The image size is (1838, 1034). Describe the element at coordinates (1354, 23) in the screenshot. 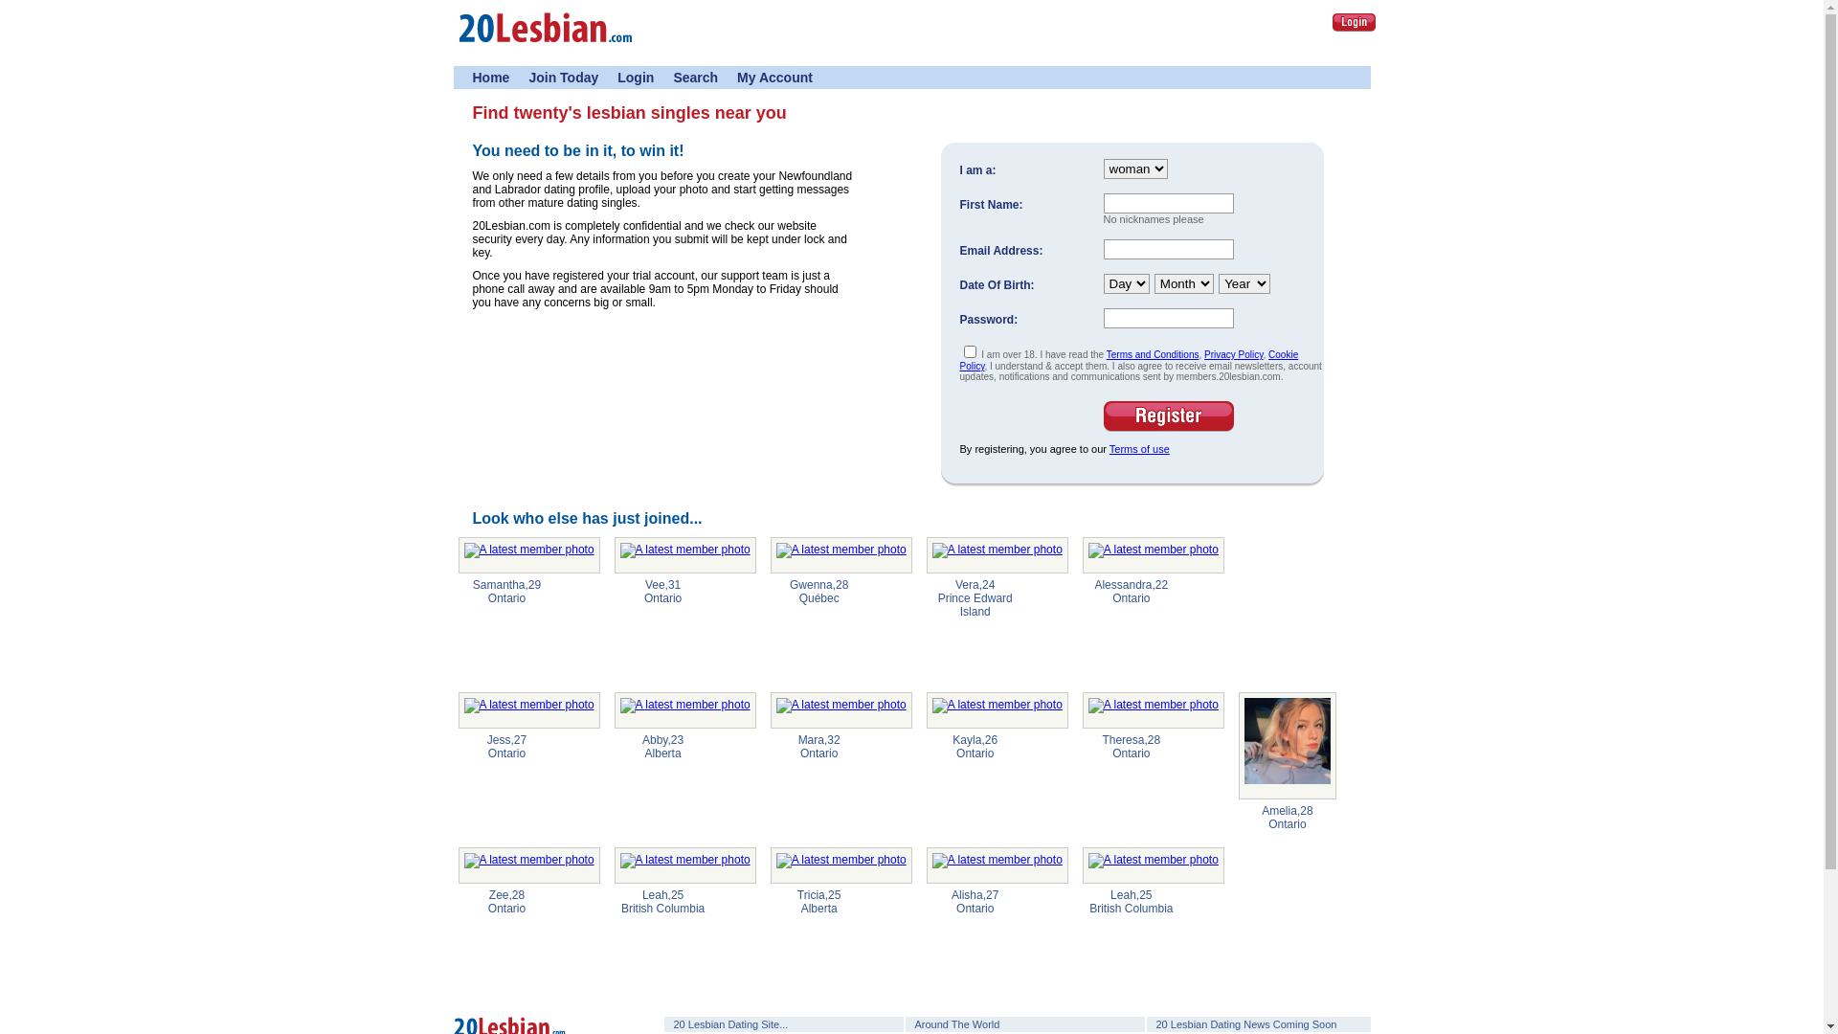

I see `Login` at that location.